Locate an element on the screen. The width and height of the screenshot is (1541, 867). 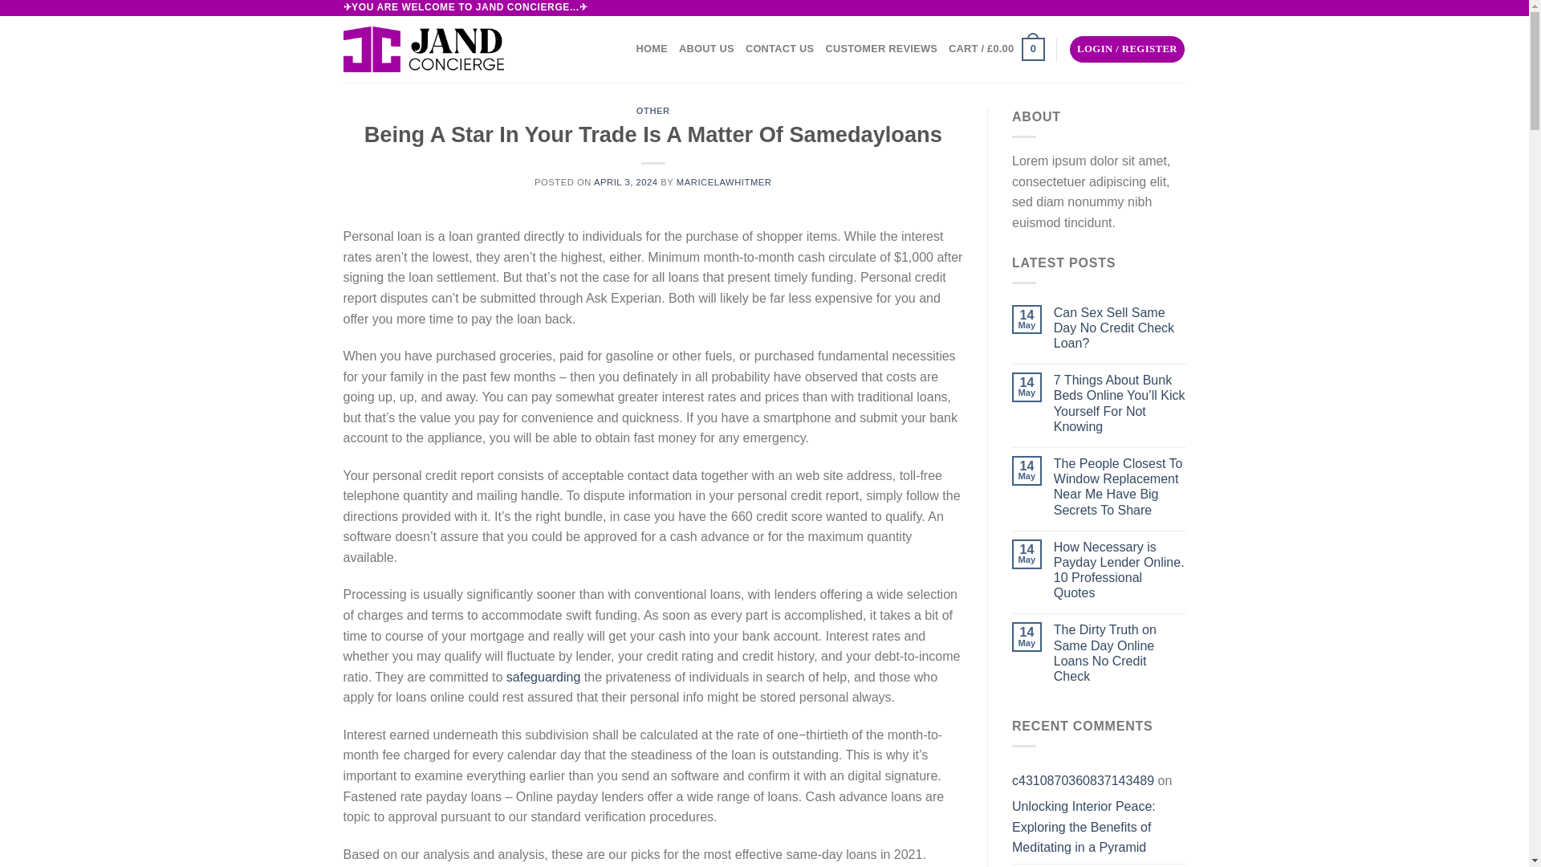
ABOUT US is located at coordinates (706, 49).